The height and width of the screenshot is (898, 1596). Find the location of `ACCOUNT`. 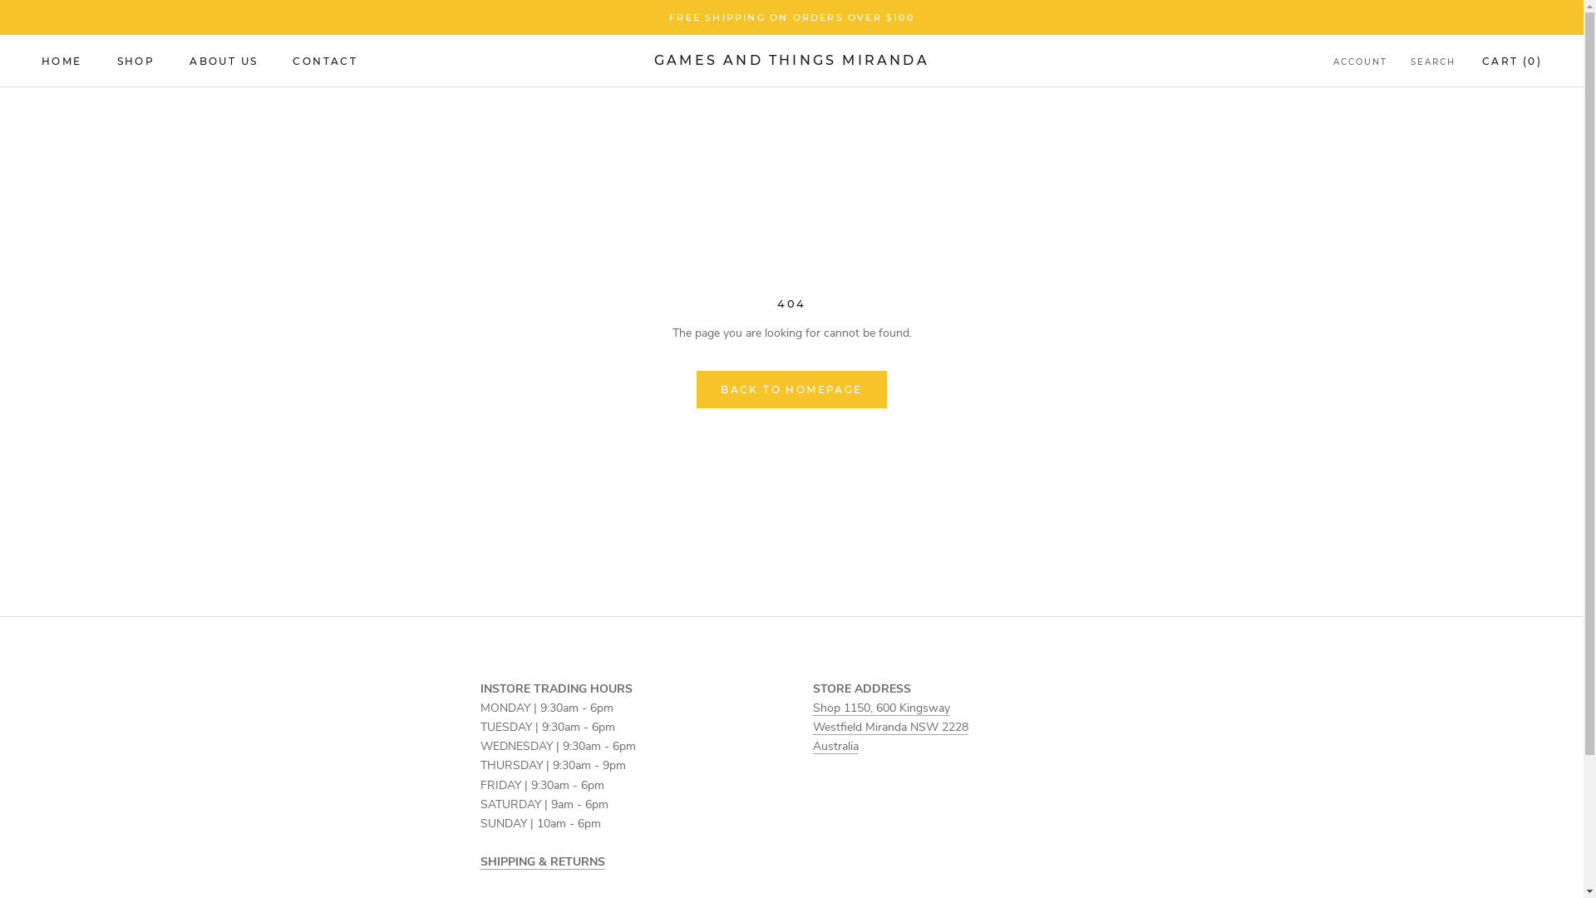

ACCOUNT is located at coordinates (1360, 63).